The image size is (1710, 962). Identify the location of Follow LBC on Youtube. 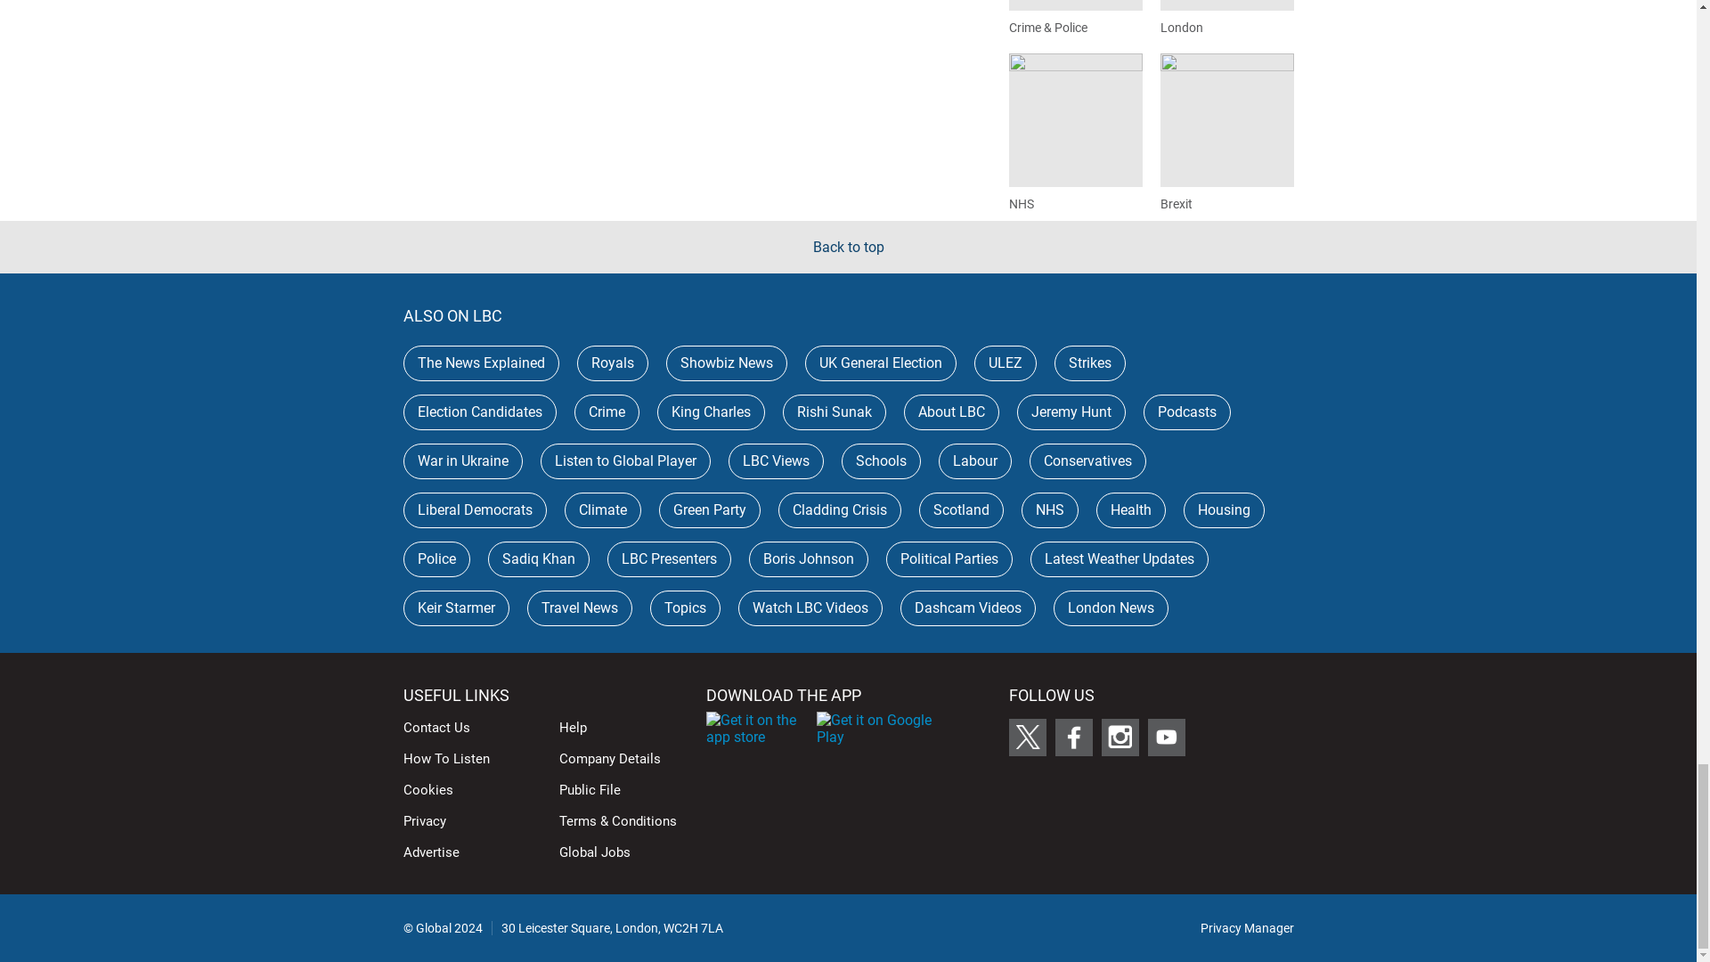
(1166, 737).